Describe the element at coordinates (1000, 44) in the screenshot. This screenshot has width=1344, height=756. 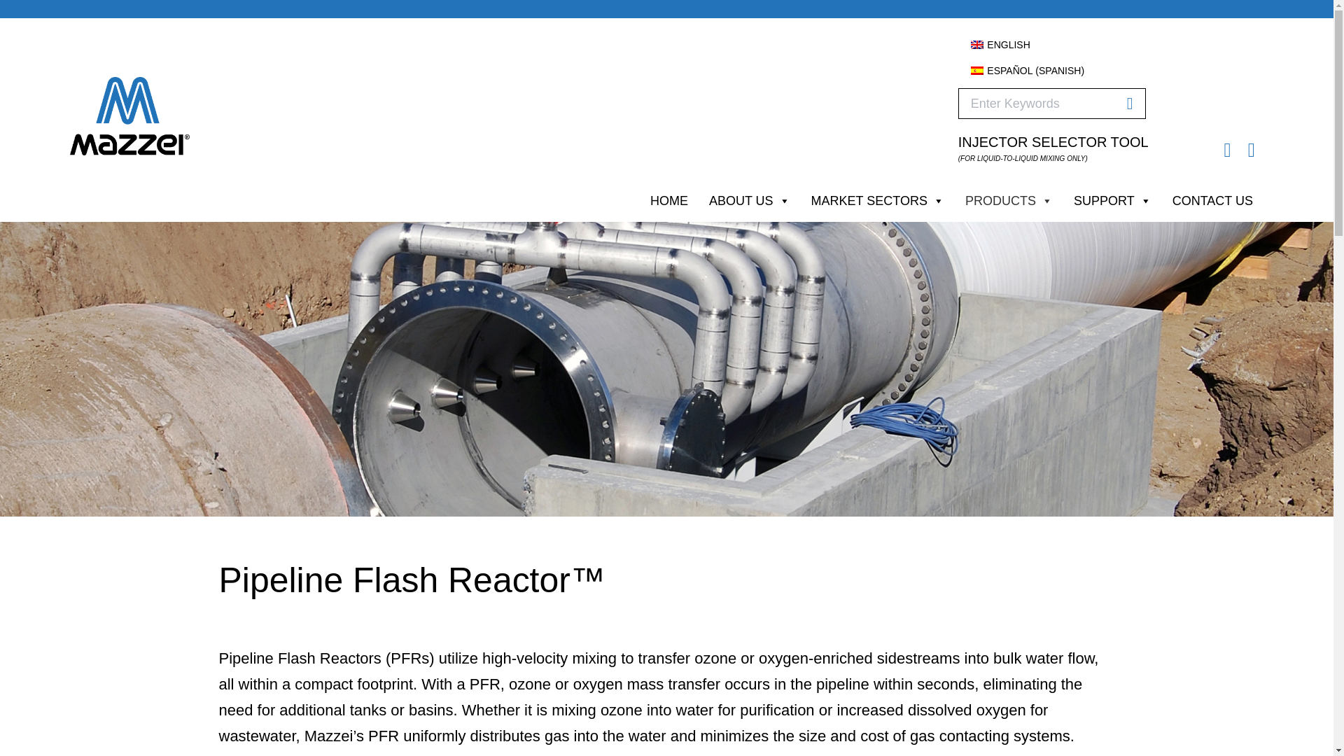
I see `ENGLISH` at that location.